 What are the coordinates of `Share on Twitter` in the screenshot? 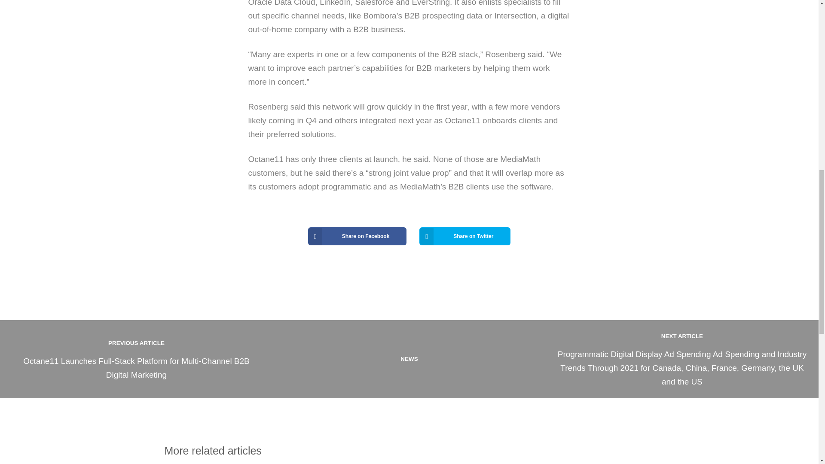 It's located at (465, 236).